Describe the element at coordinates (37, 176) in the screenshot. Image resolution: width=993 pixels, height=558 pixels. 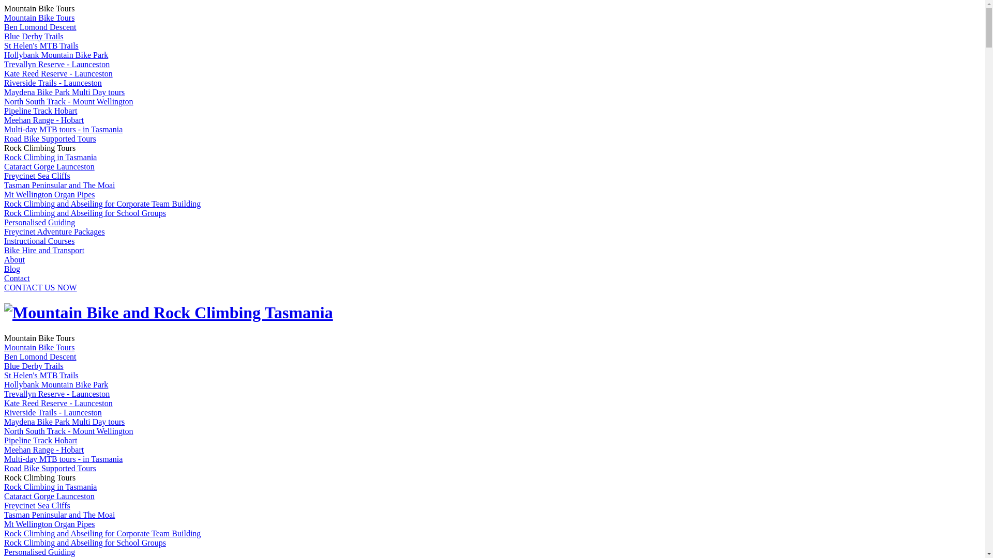
I see `Freycinet Sea Cliffs` at that location.